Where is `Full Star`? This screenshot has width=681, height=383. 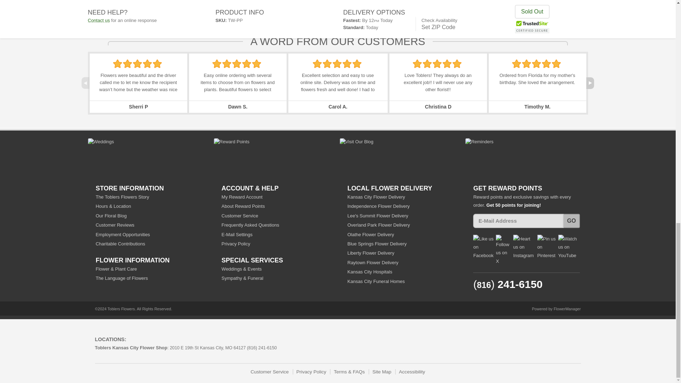
Full Star is located at coordinates (256, 64).